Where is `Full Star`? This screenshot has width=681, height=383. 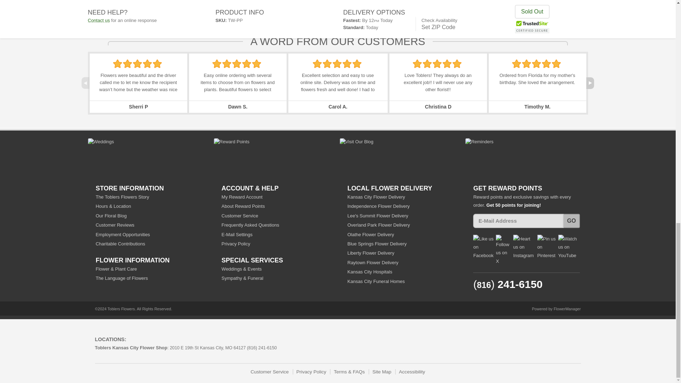
Full Star is located at coordinates (256, 64).